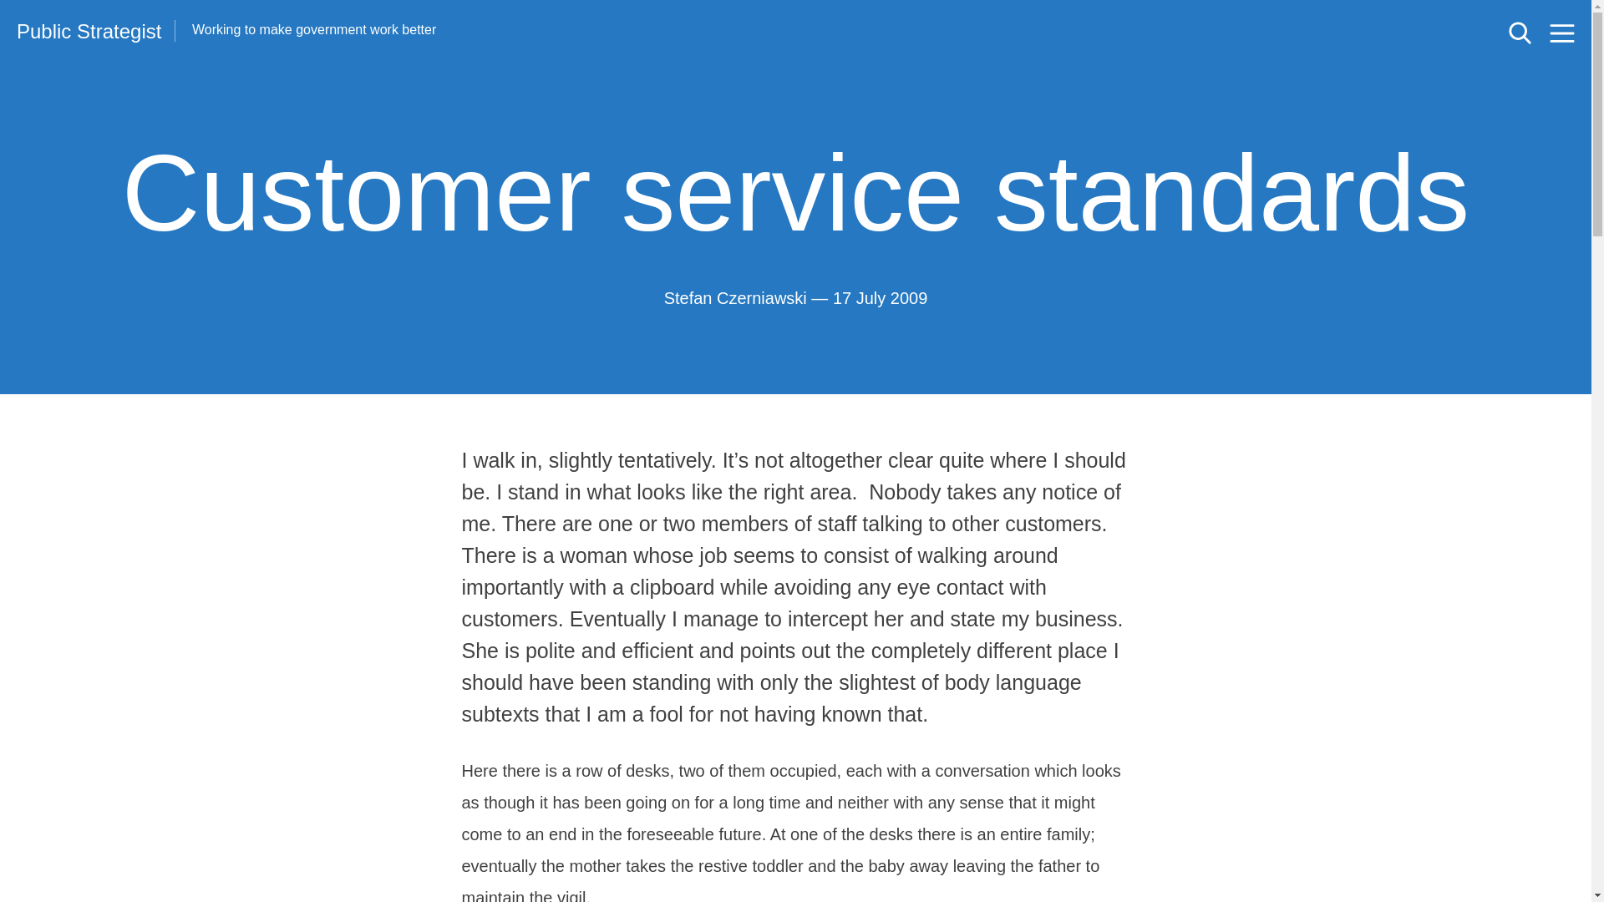 This screenshot has height=902, width=1604. What do you see at coordinates (879, 298) in the screenshot?
I see `17 July 2009` at bounding box center [879, 298].